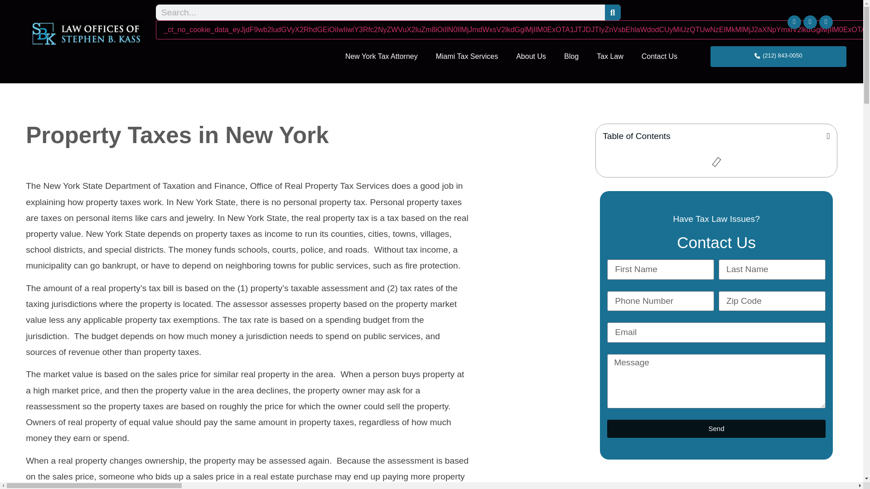 This screenshot has width=870, height=489. What do you see at coordinates (571, 56) in the screenshot?
I see `Blog` at bounding box center [571, 56].